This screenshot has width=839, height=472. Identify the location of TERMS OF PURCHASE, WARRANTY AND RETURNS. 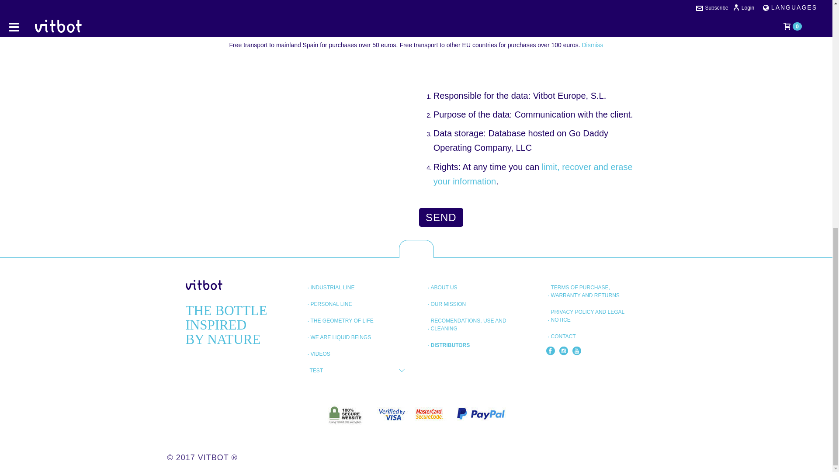
(592, 291).